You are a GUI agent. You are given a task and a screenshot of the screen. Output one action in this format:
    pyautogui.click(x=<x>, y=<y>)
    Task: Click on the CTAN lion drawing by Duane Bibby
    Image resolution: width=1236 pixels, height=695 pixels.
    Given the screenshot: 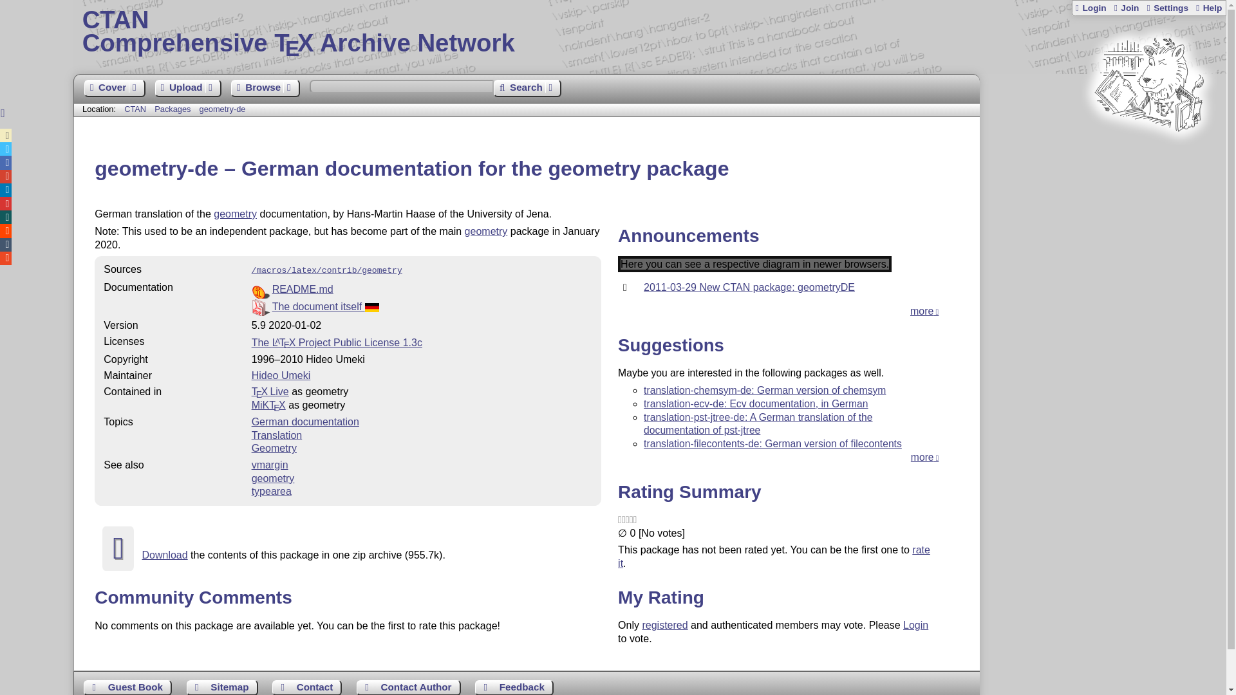 What is the action you would take?
    pyautogui.click(x=1148, y=156)
    